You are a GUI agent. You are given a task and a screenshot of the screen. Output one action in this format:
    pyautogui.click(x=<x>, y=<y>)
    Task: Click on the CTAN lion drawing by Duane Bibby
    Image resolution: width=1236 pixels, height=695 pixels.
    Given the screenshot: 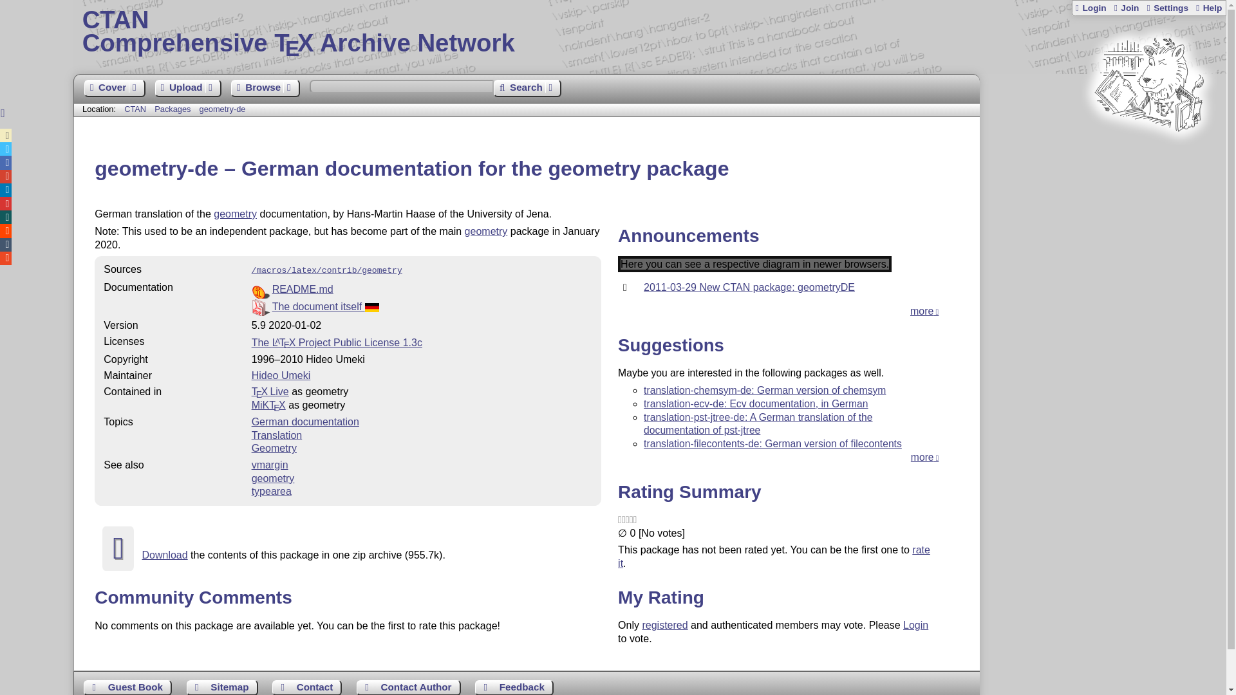 What is the action you would take?
    pyautogui.click(x=1148, y=156)
    